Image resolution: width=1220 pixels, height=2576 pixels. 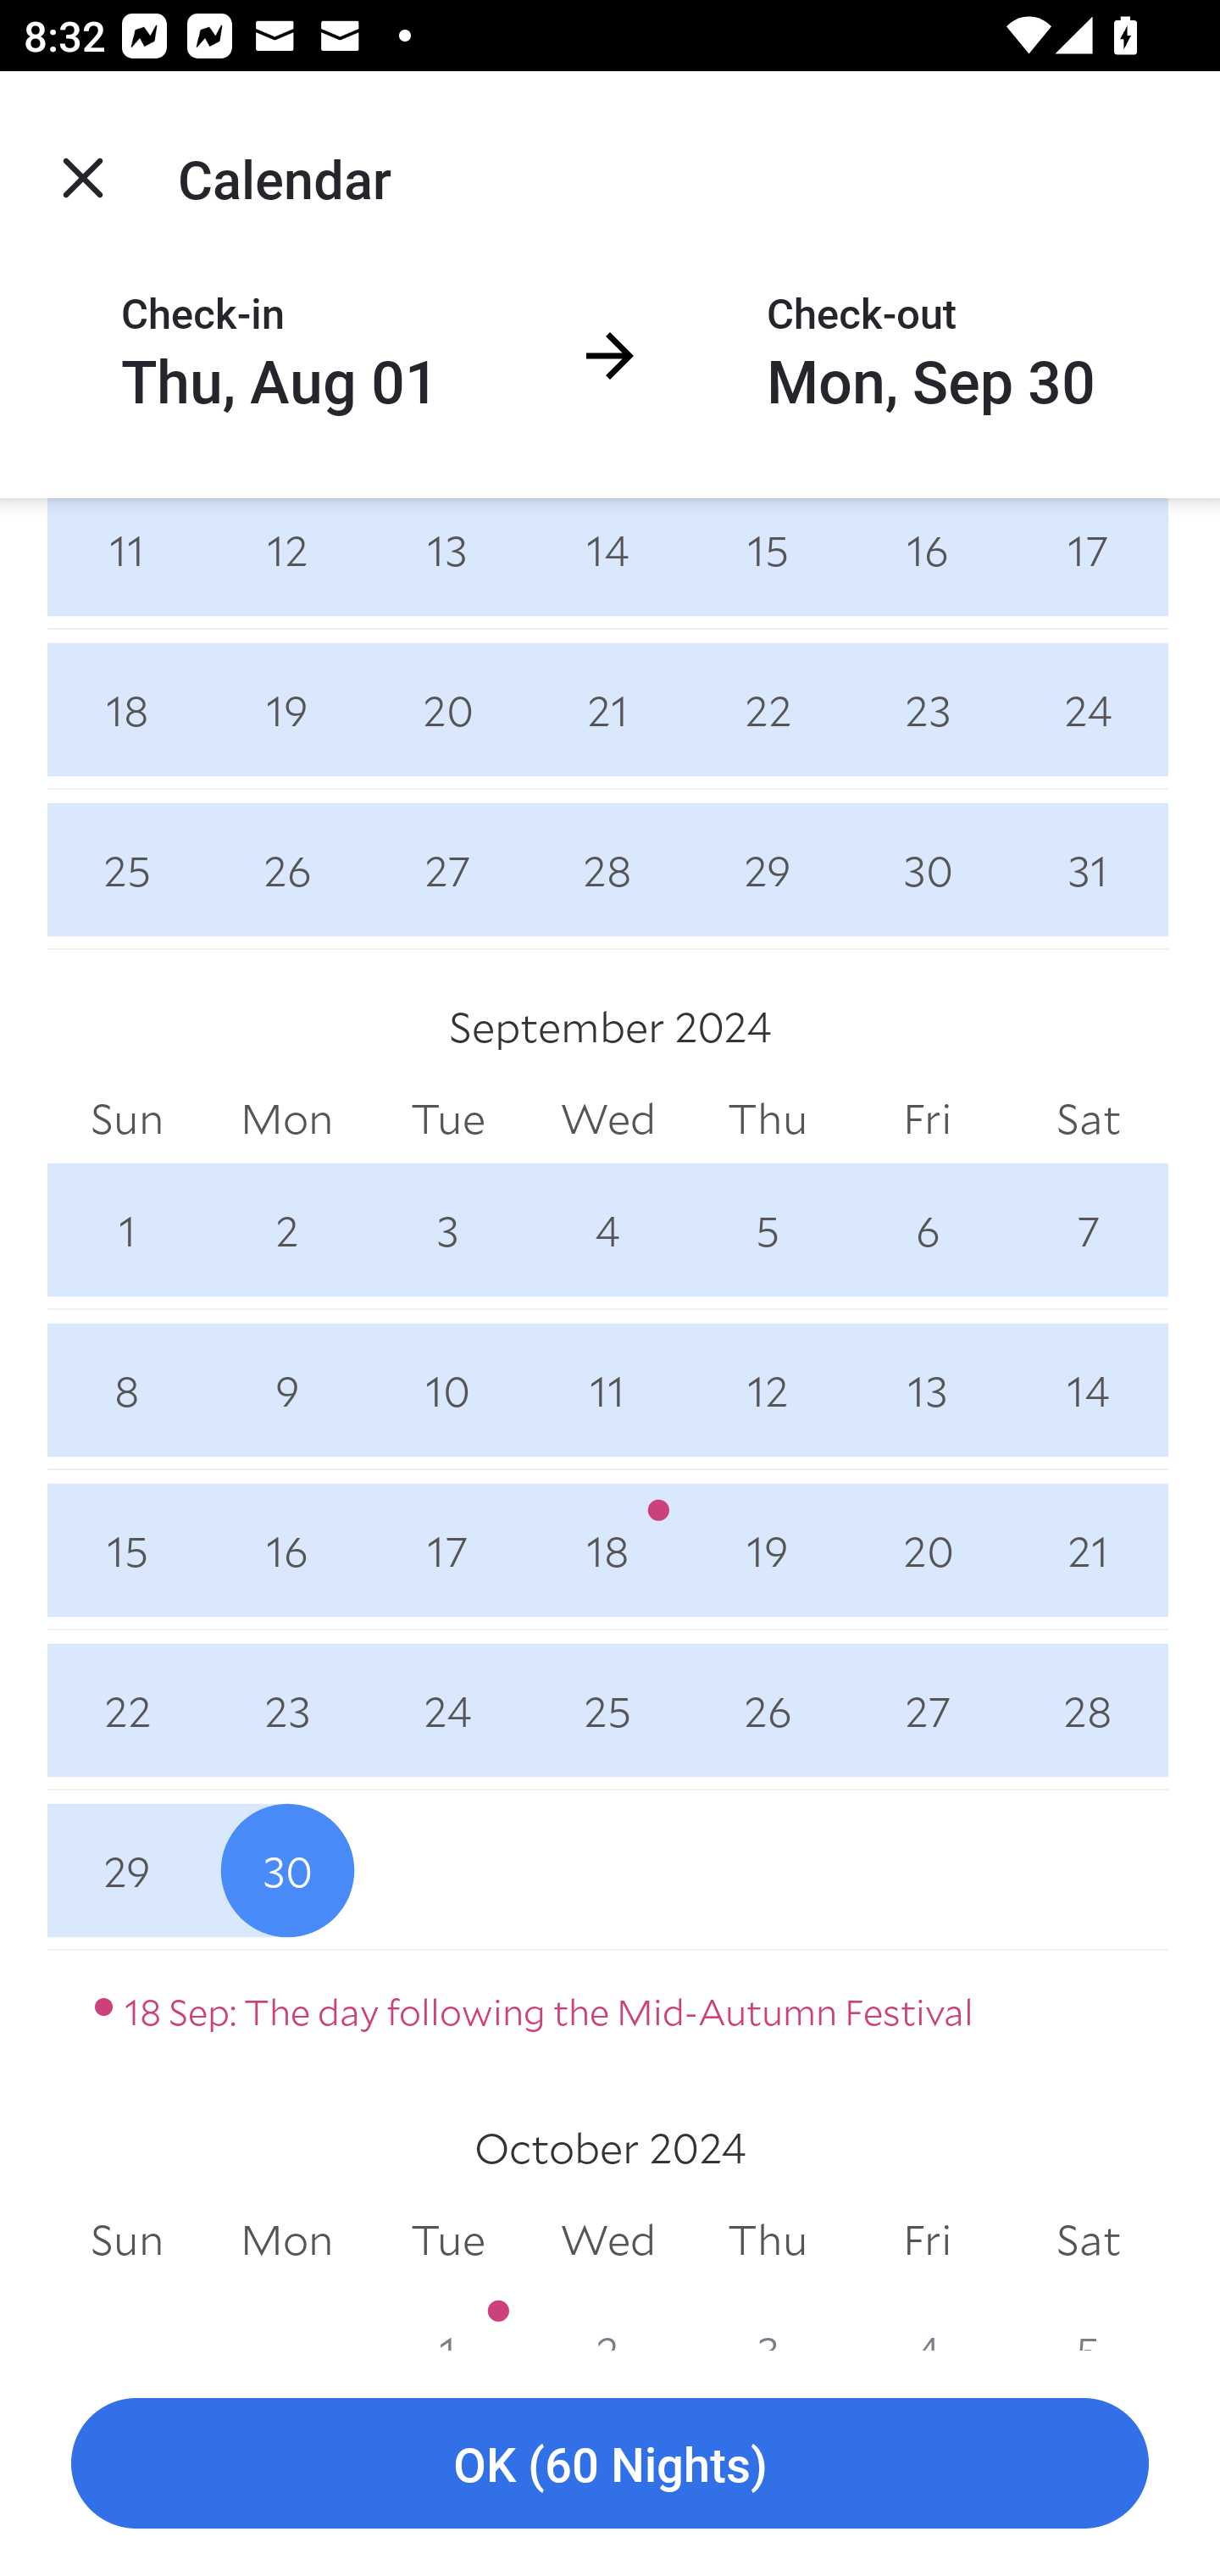 What do you see at coordinates (927, 870) in the screenshot?
I see `30 30 August 2024` at bounding box center [927, 870].